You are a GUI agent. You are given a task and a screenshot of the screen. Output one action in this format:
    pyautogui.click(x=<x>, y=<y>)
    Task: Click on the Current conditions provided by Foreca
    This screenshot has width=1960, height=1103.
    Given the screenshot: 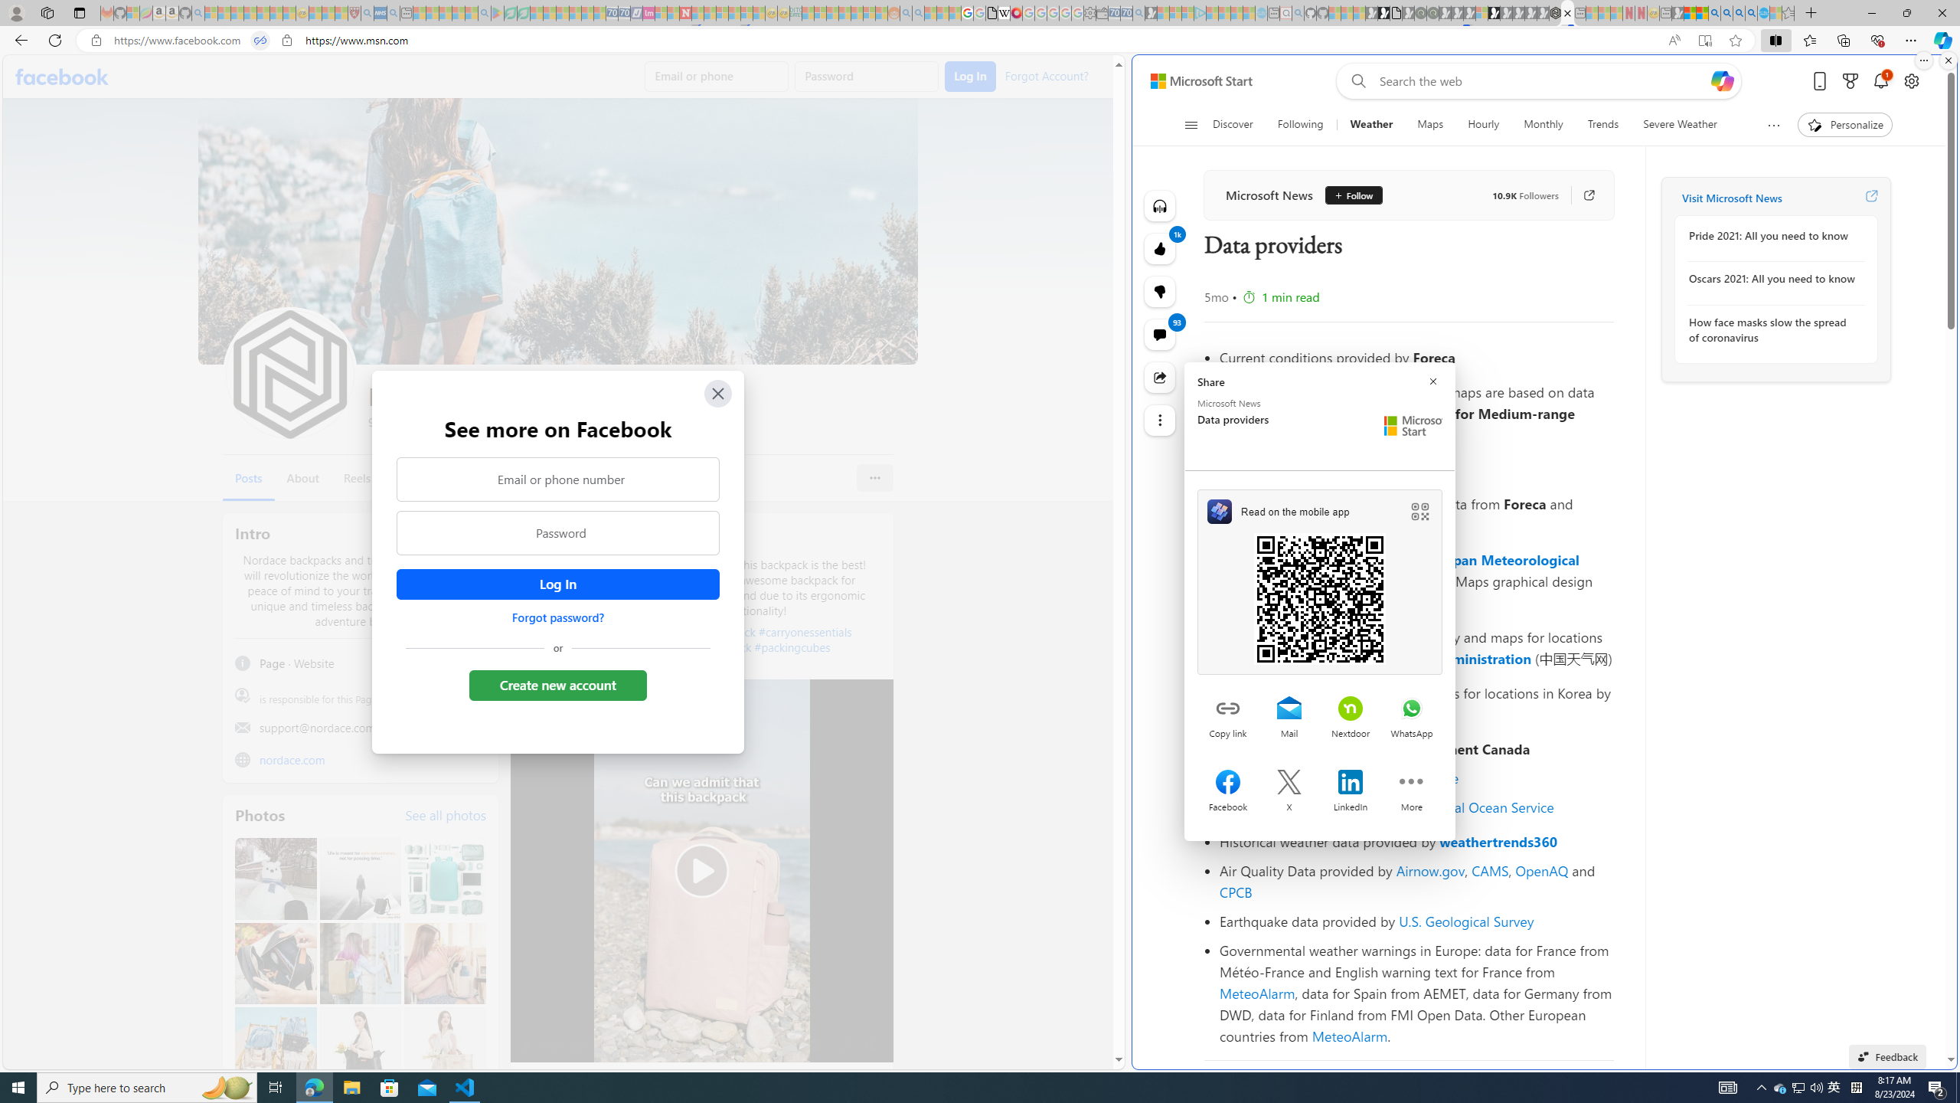 What is the action you would take?
    pyautogui.click(x=1416, y=357)
    